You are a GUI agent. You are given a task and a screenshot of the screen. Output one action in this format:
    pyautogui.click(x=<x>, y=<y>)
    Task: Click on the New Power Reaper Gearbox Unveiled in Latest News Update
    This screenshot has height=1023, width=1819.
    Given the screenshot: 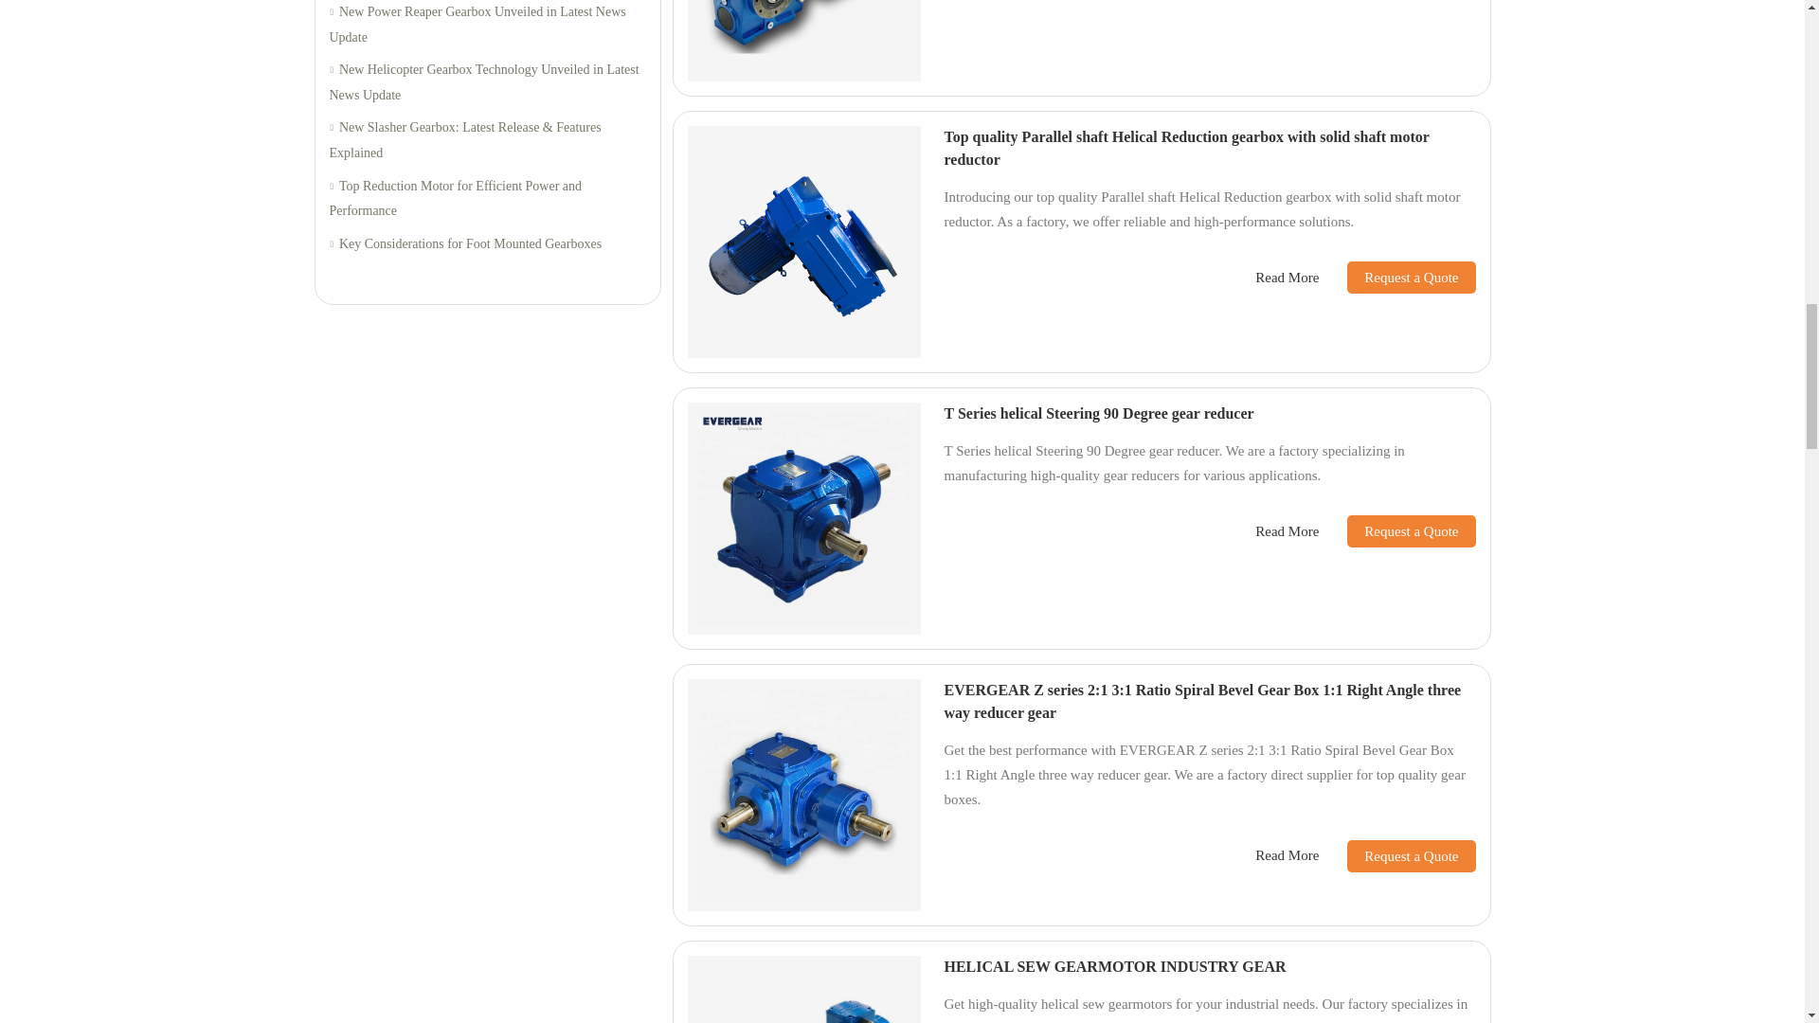 What is the action you would take?
    pyautogui.click(x=487, y=25)
    